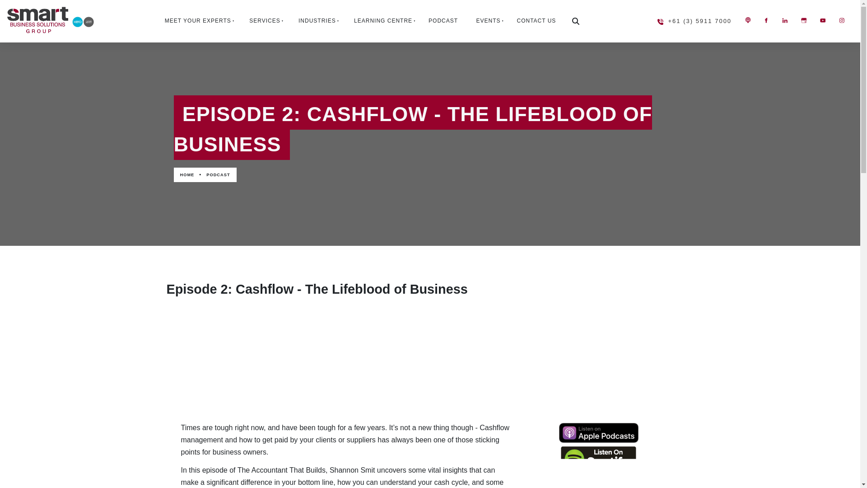  What do you see at coordinates (196, 21) in the screenshot?
I see `MEET YOUR EXPERTS` at bounding box center [196, 21].